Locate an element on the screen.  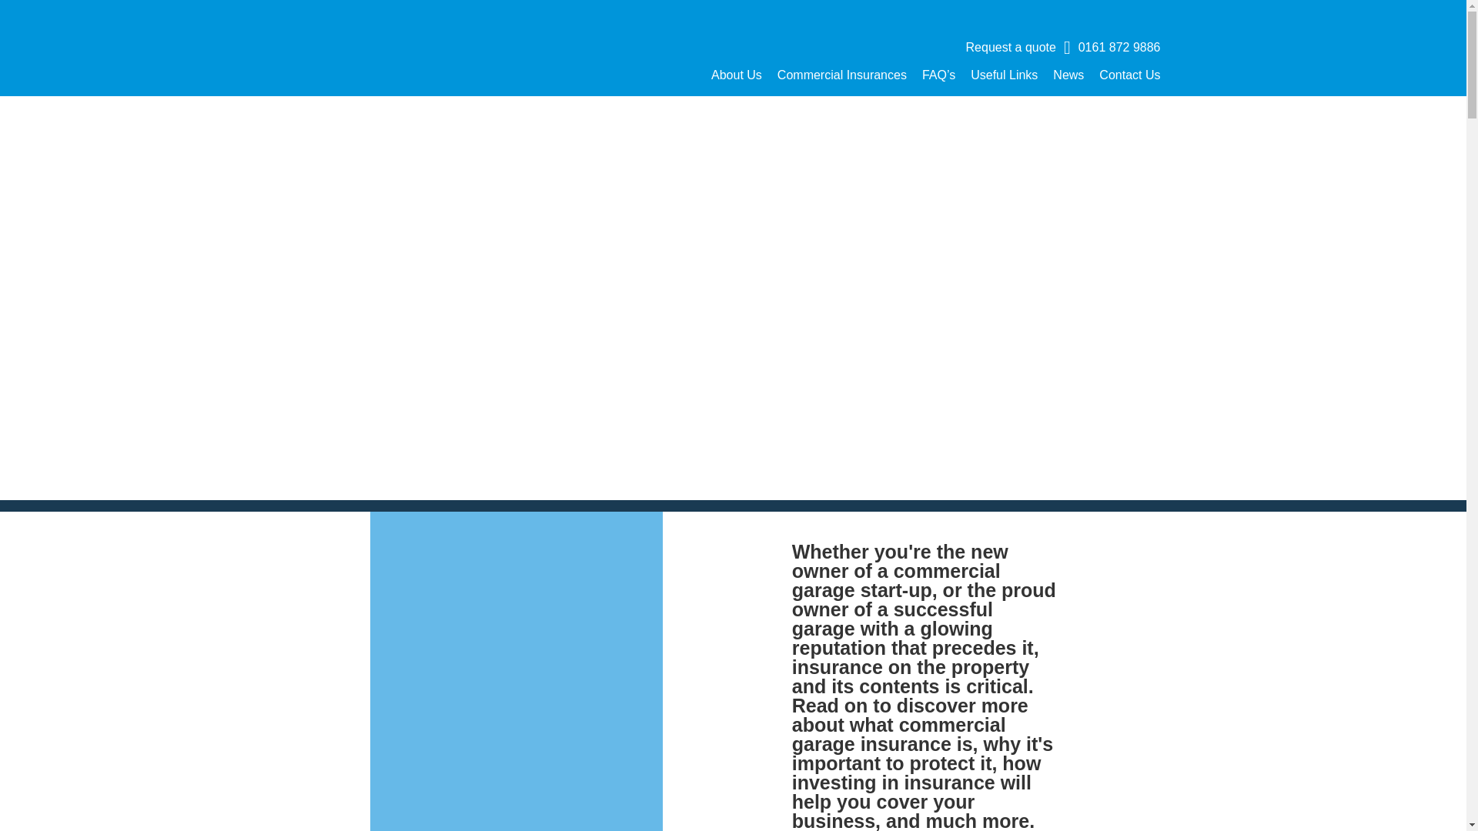
Commercial Insurances is located at coordinates (842, 74).